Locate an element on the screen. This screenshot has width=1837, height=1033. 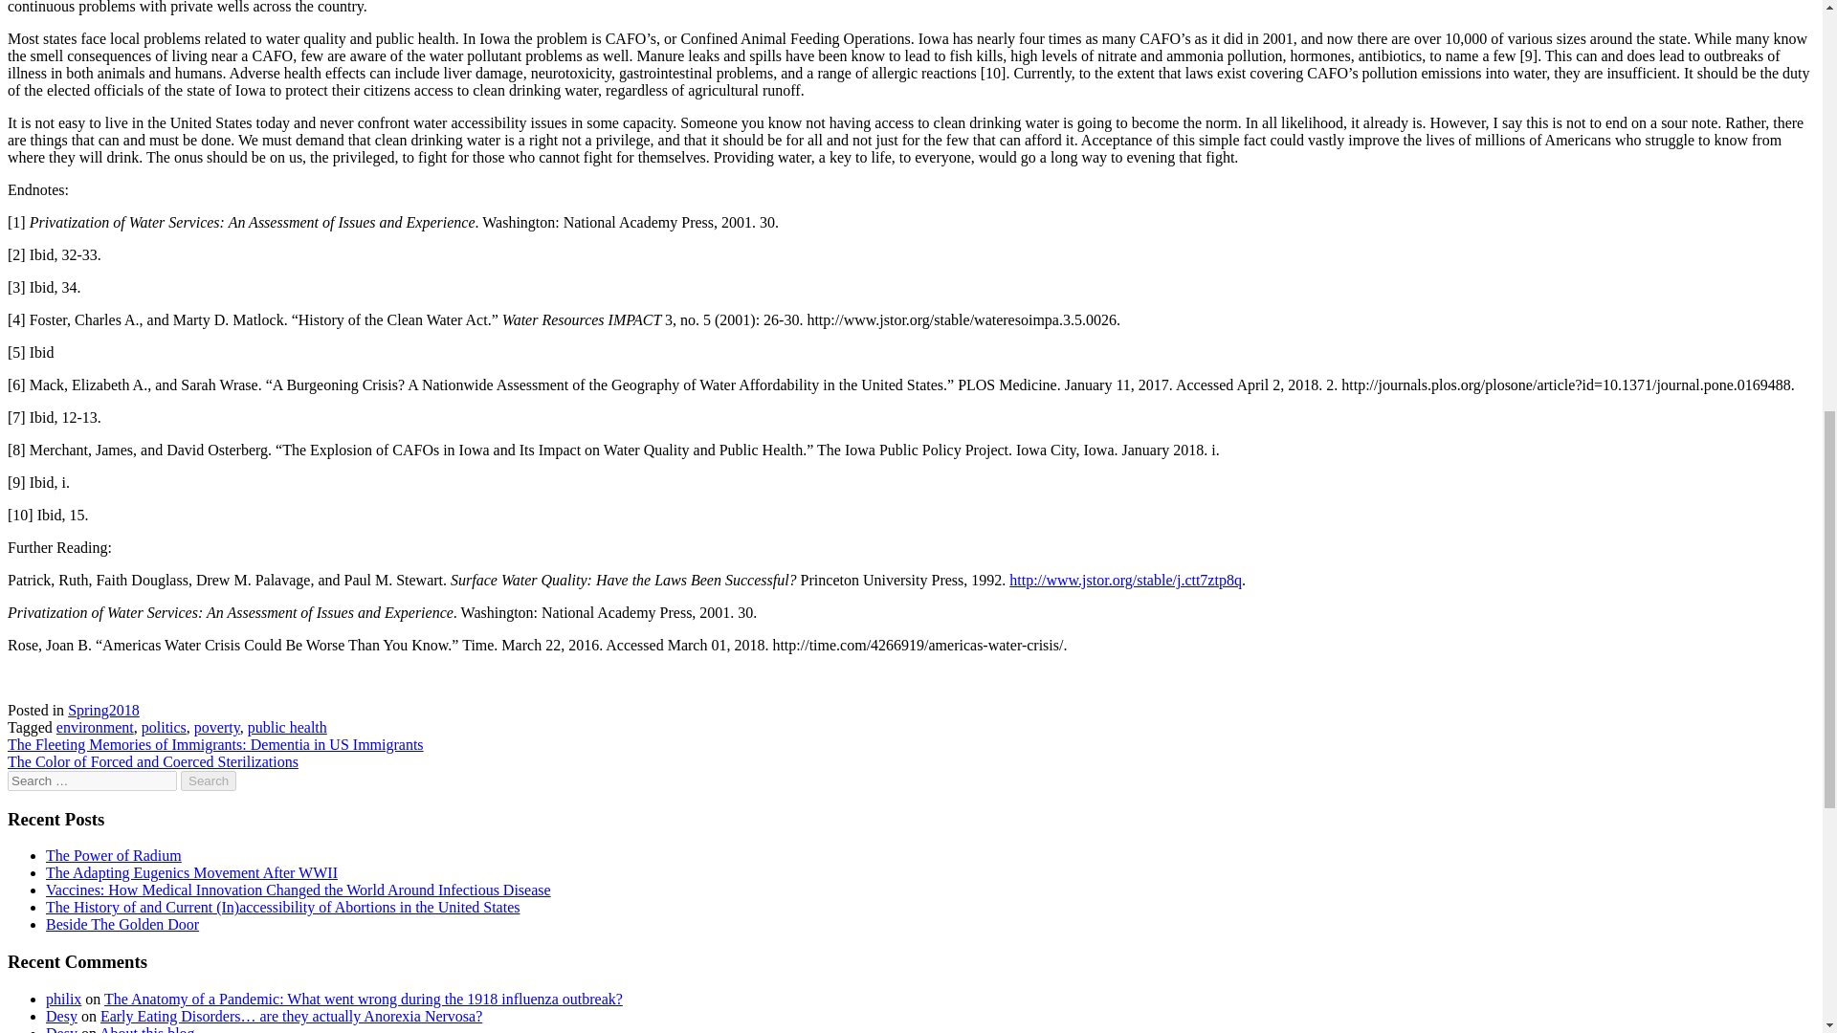
public health is located at coordinates (287, 727).